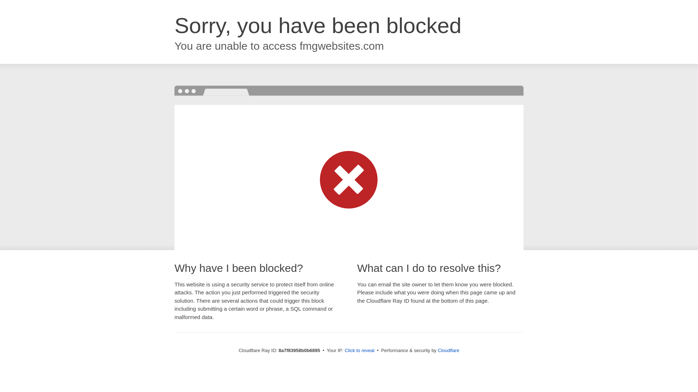  I want to click on Cloudflare, so click(448, 350).